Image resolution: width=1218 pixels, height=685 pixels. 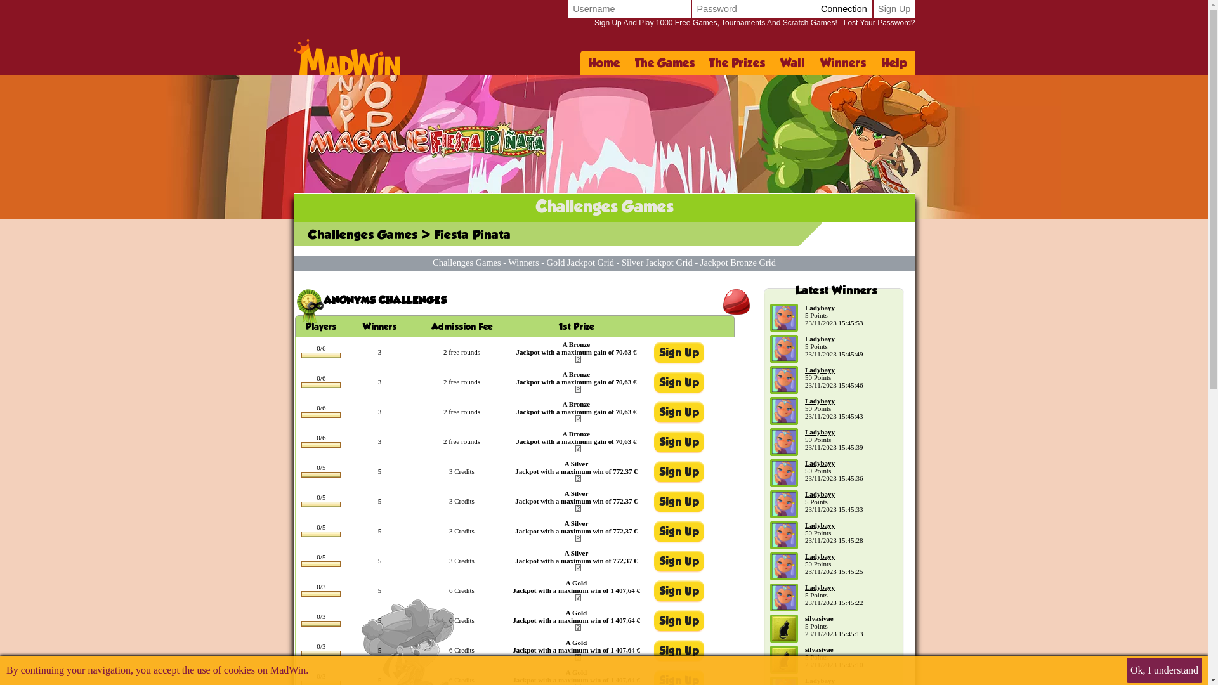 What do you see at coordinates (467, 263) in the screenshot?
I see `Challenges Games` at bounding box center [467, 263].